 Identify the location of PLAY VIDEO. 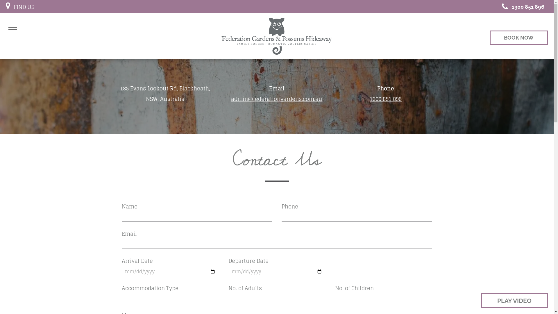
(514, 301).